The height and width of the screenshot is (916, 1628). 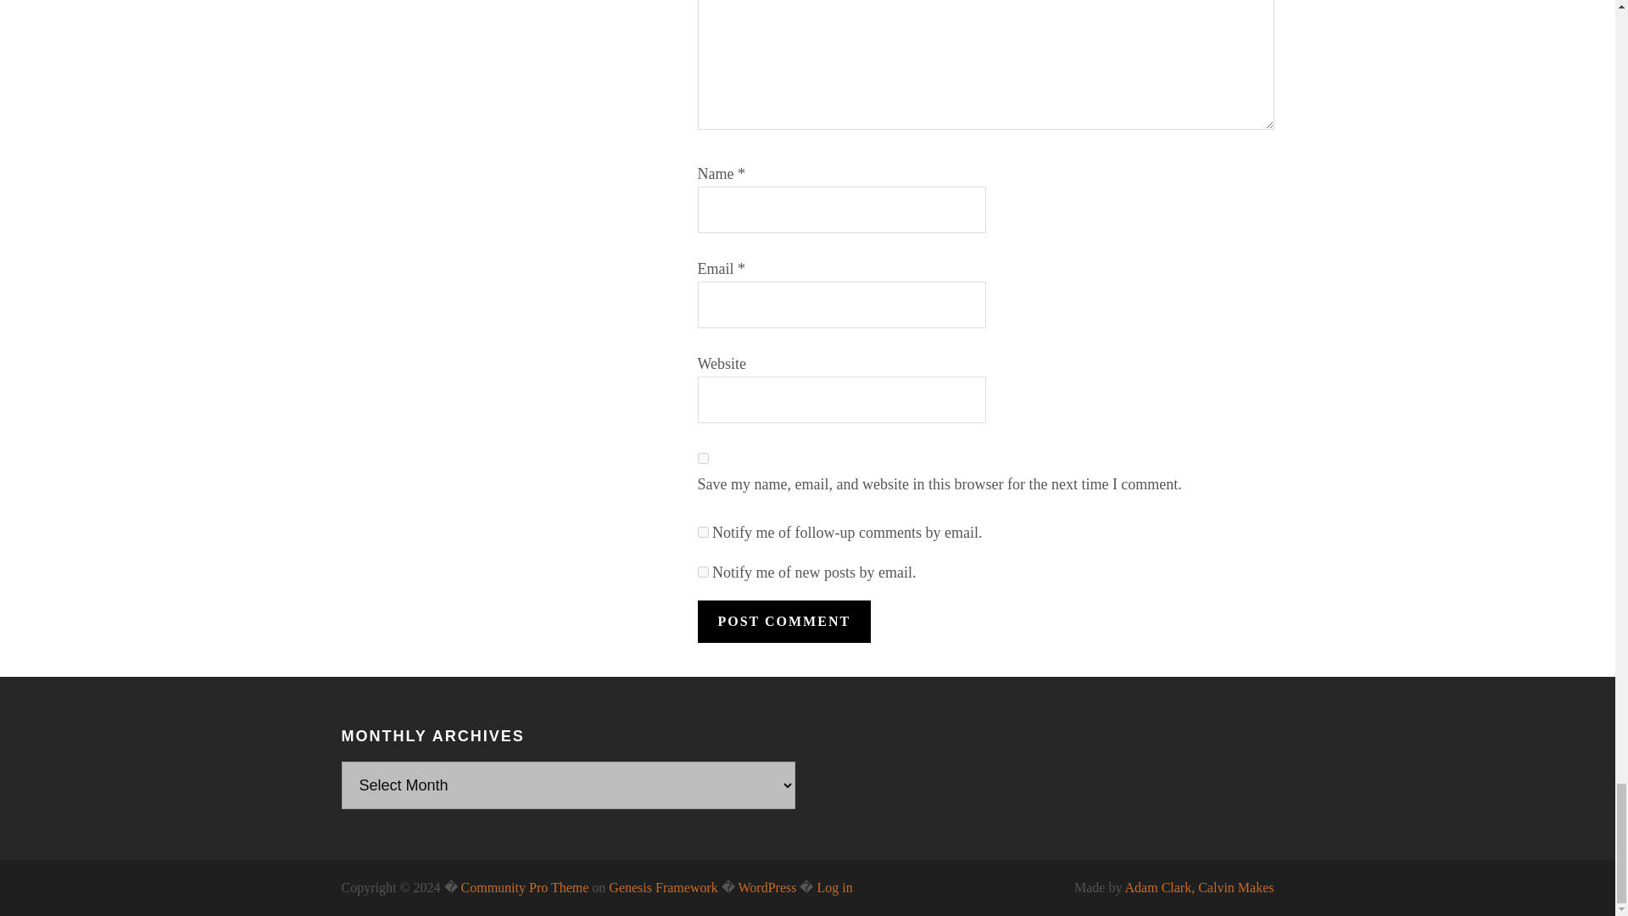 I want to click on subscribe, so click(x=702, y=532).